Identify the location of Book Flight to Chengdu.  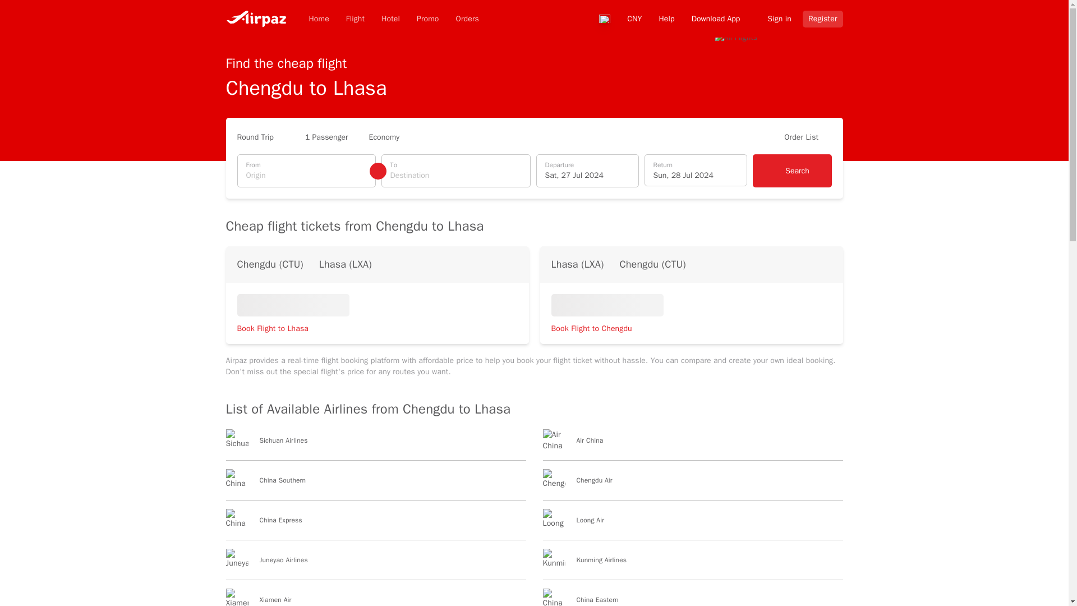
(596, 328).